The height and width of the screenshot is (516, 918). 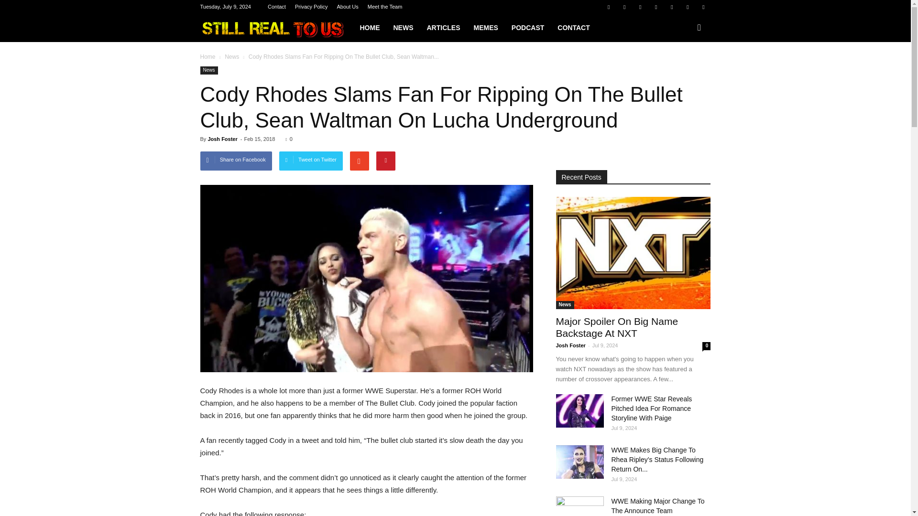 I want to click on Twitter, so click(x=688, y=7).